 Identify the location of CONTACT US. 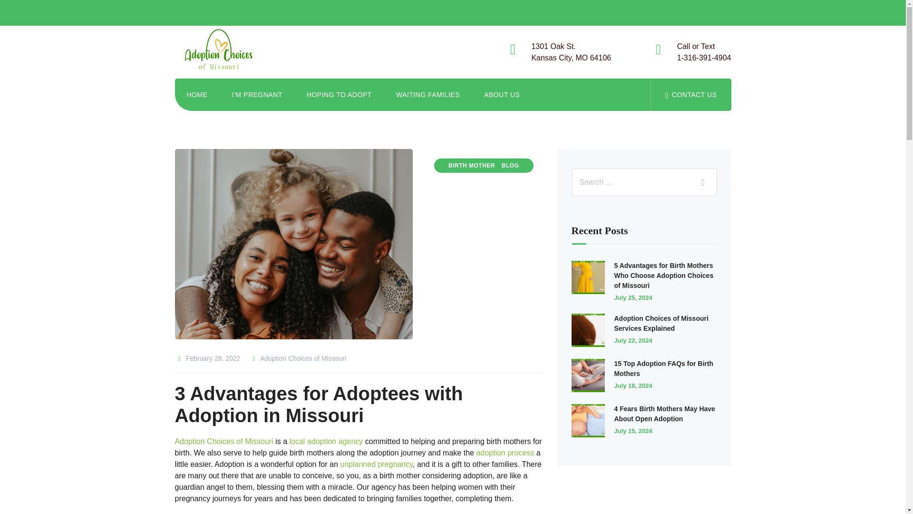
(690, 95).